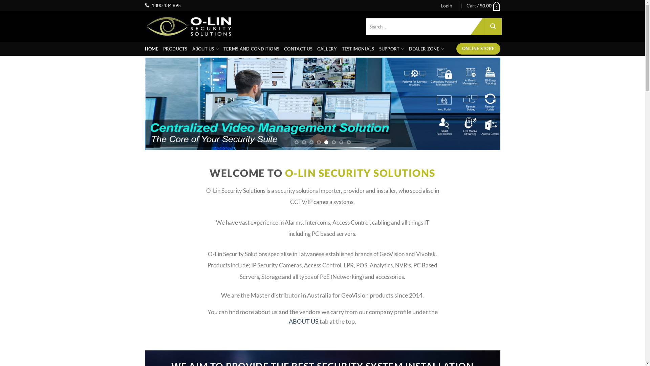  What do you see at coordinates (175, 49) in the screenshot?
I see `PRODUCTS` at bounding box center [175, 49].